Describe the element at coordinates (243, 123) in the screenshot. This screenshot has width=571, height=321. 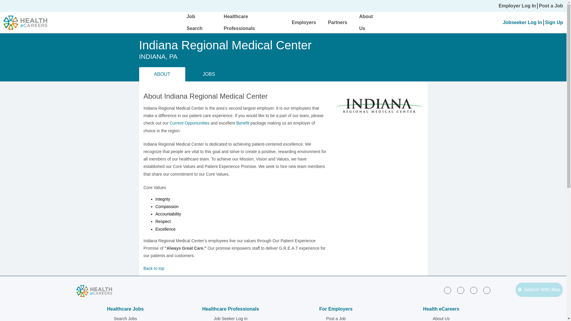
I see `Benefits` at that location.